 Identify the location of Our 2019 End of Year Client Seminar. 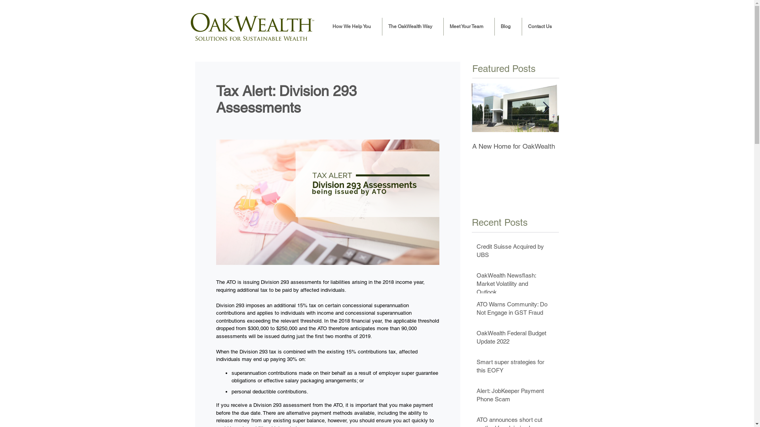
(515, 150).